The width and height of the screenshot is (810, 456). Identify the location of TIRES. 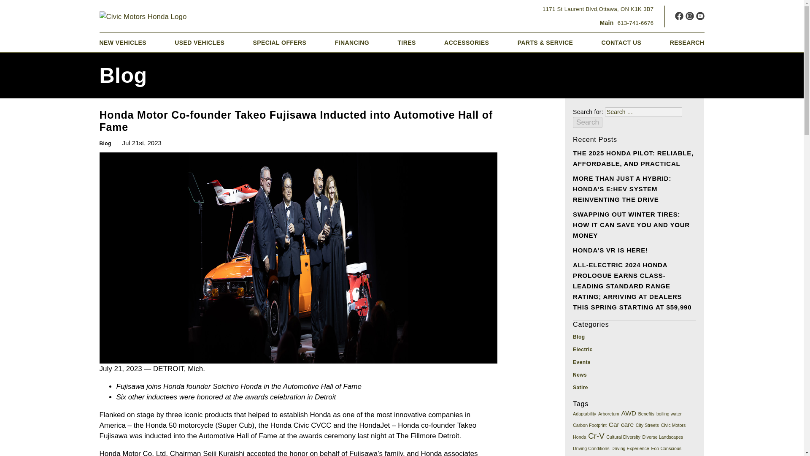
(406, 42).